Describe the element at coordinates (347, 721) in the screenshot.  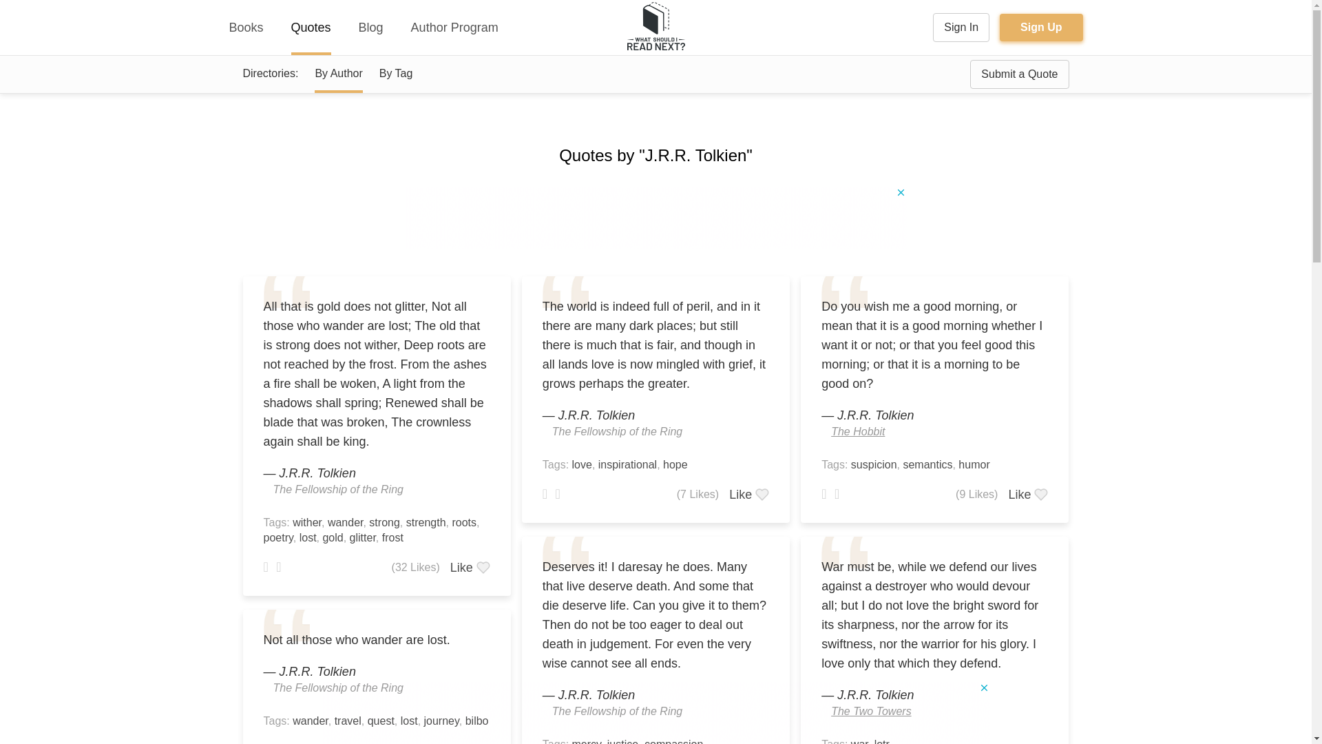
I see `travel` at that location.